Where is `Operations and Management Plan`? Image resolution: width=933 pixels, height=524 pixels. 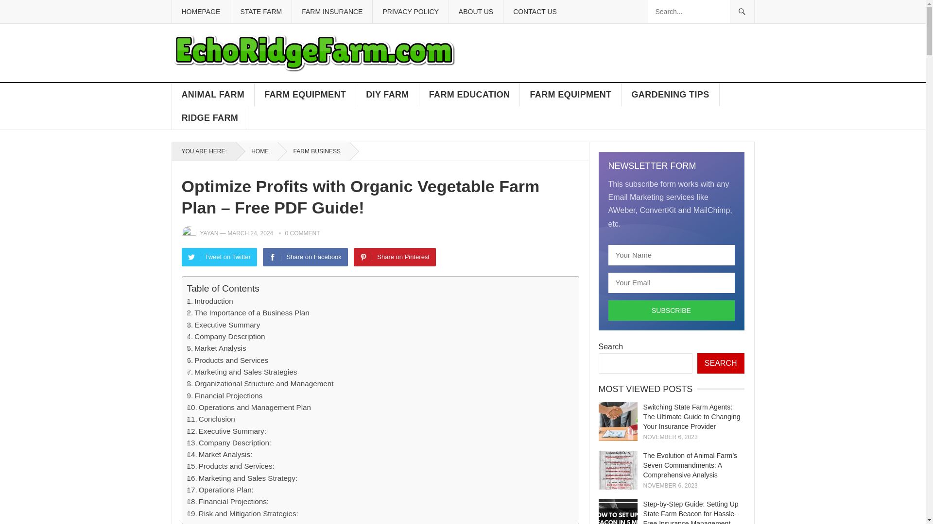 Operations and Management Plan is located at coordinates (249, 408).